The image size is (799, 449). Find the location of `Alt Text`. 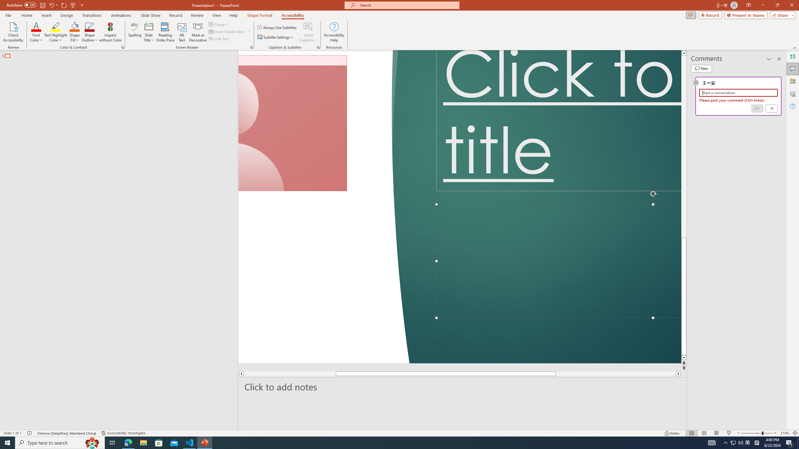

Alt Text is located at coordinates (793, 94).